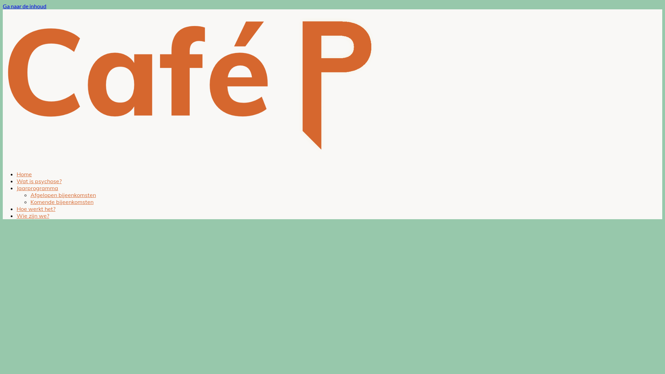  I want to click on Hoe werkt het?, so click(36, 208).